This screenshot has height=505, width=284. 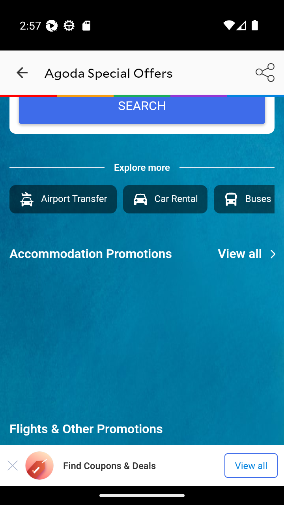 What do you see at coordinates (165, 199) in the screenshot?
I see `Car Rental` at bounding box center [165, 199].